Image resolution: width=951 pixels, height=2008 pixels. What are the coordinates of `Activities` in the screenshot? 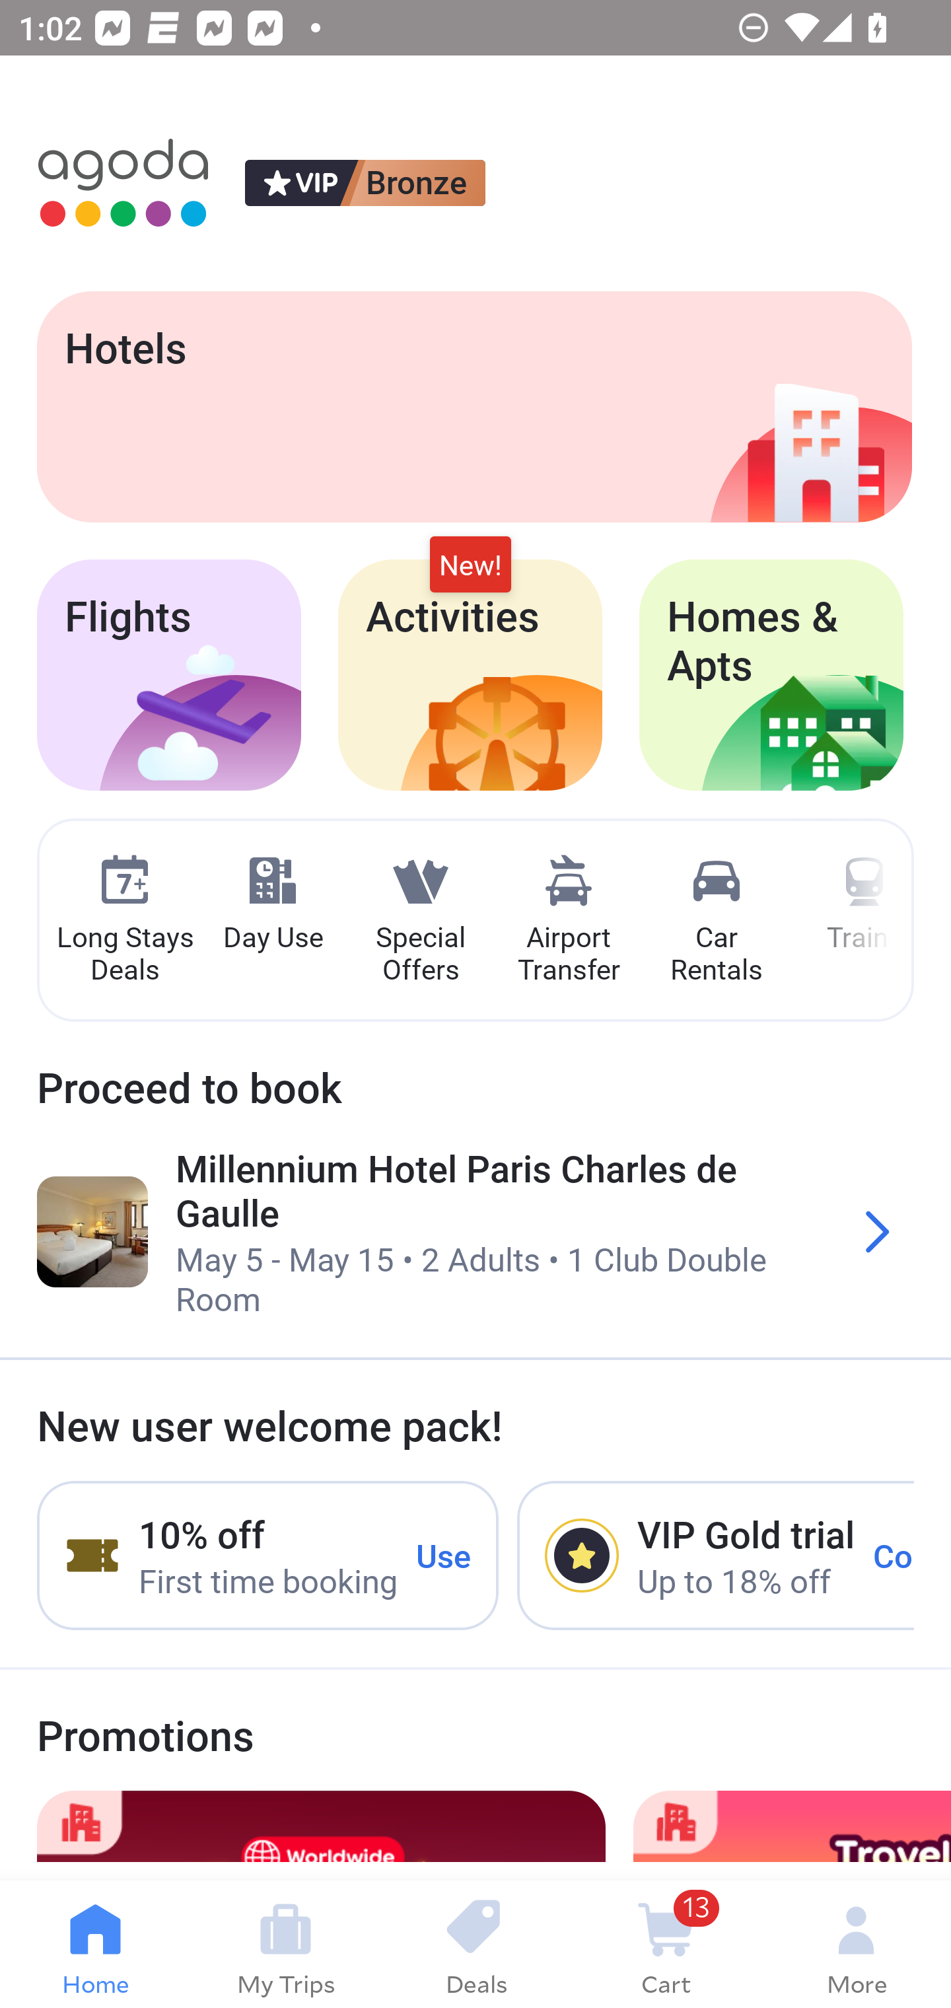 It's located at (470, 675).